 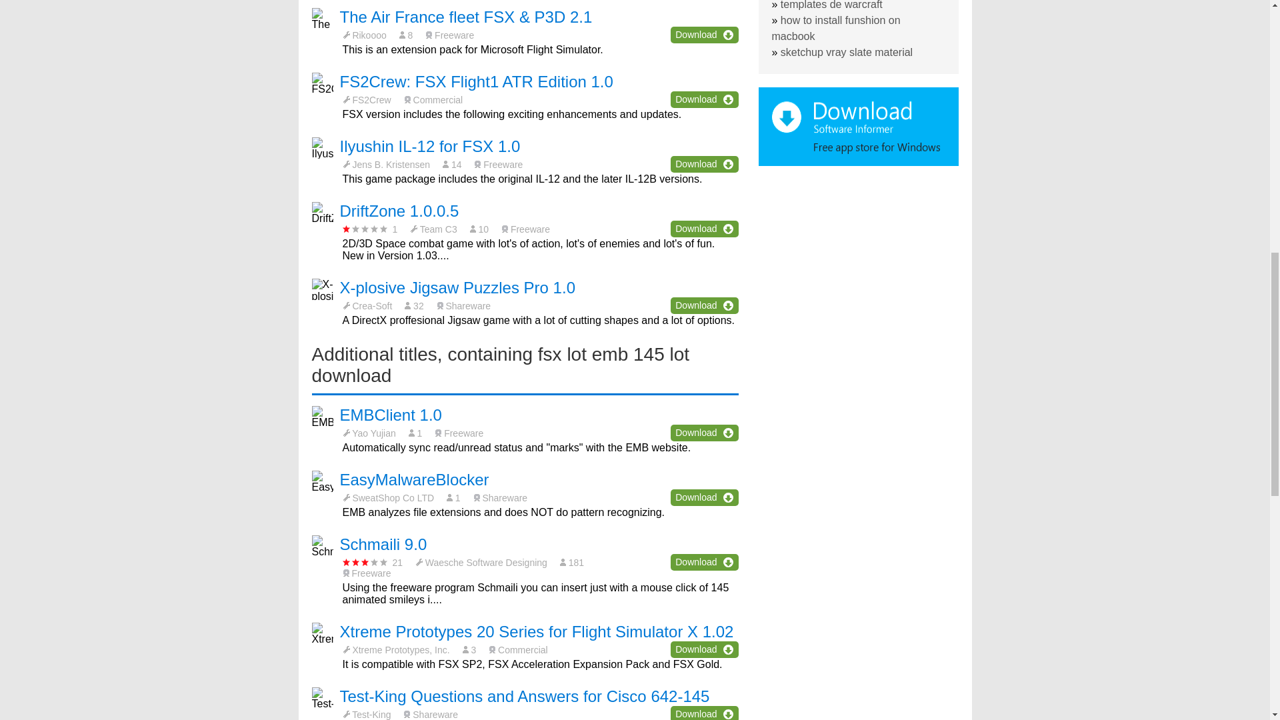 I want to click on EasyMalwareBlocker, so click(x=415, y=480).